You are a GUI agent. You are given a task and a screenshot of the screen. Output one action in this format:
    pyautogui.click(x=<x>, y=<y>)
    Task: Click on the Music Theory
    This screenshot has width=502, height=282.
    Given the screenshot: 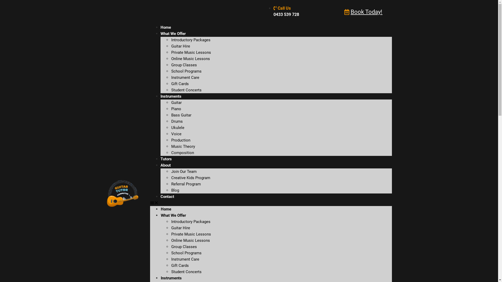 What is the action you would take?
    pyautogui.click(x=183, y=146)
    